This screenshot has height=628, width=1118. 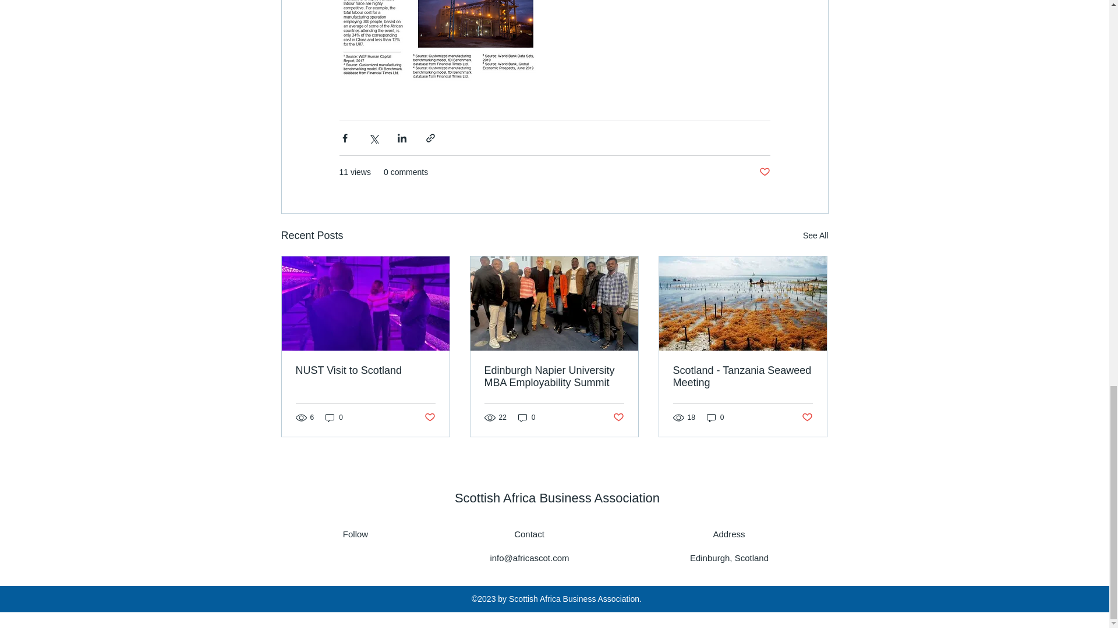 What do you see at coordinates (429, 418) in the screenshot?
I see `Post not marked as liked` at bounding box center [429, 418].